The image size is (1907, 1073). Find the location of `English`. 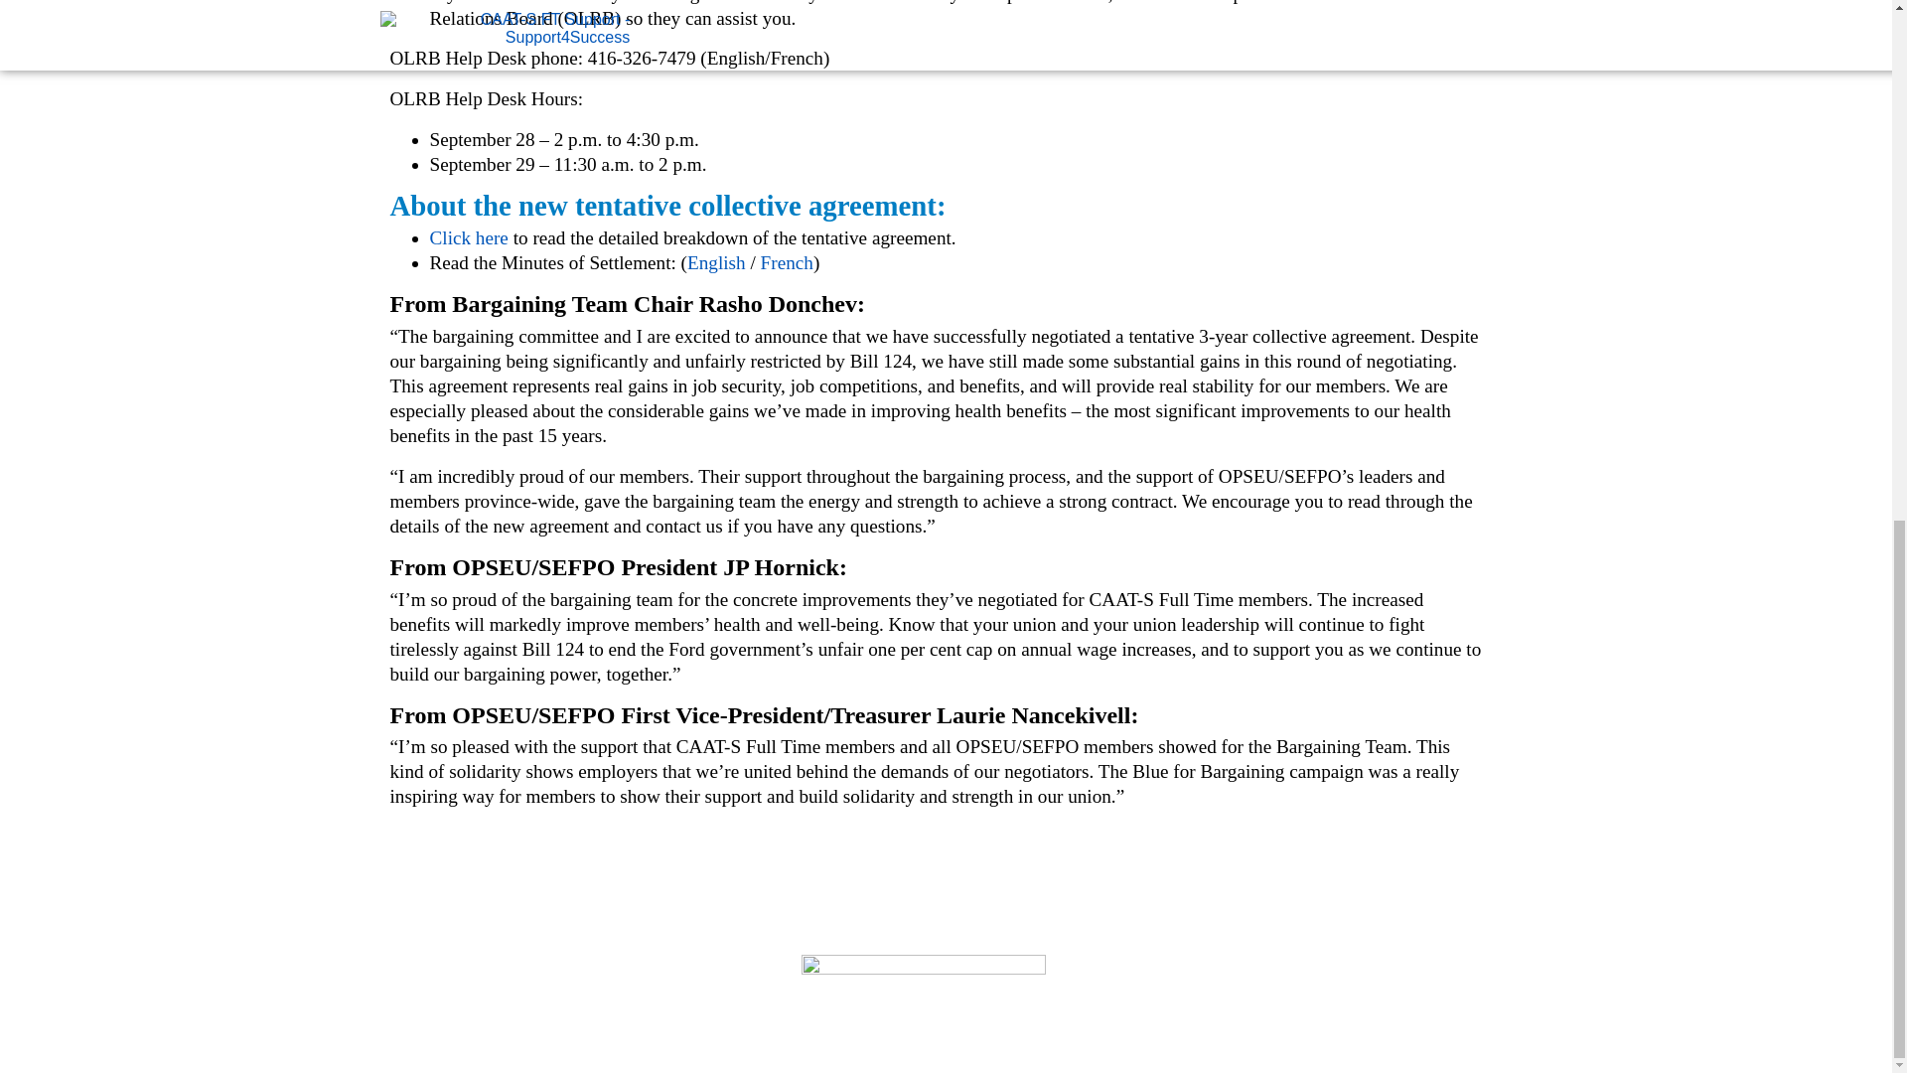

English is located at coordinates (715, 262).